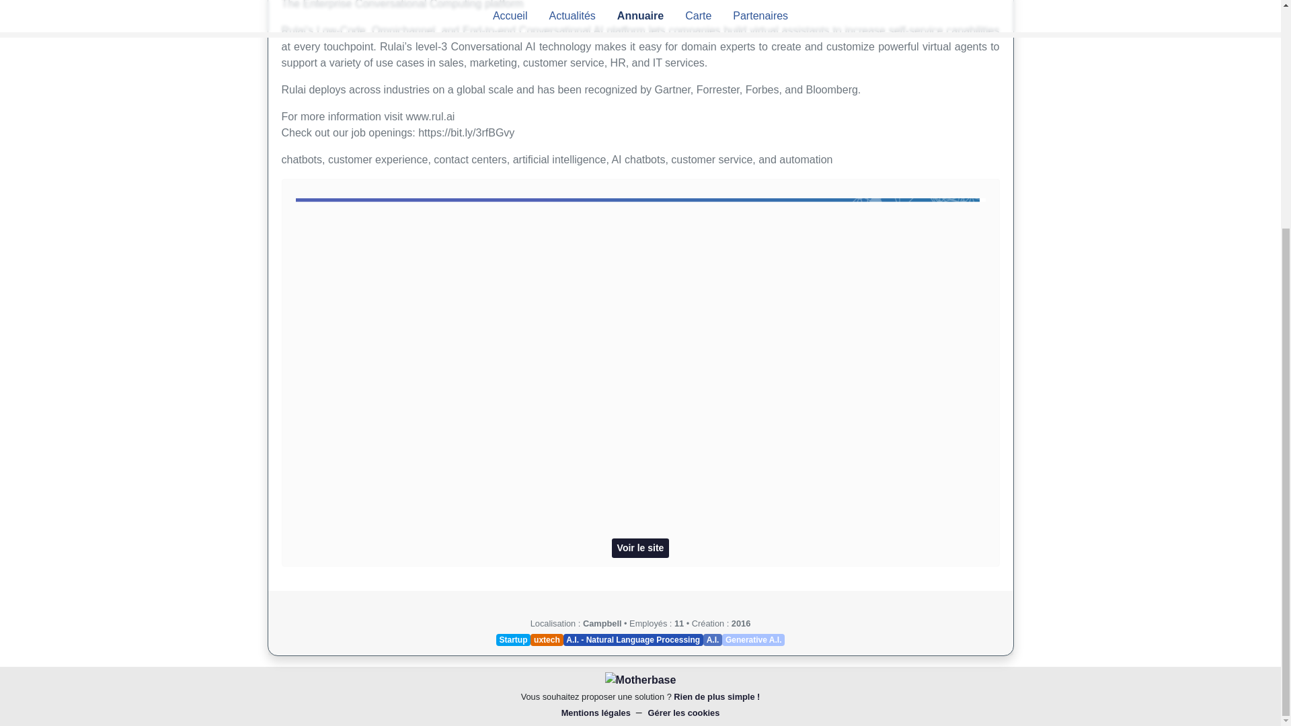  Describe the element at coordinates (633, 640) in the screenshot. I see `A.I. - Natural Language Processing` at that location.